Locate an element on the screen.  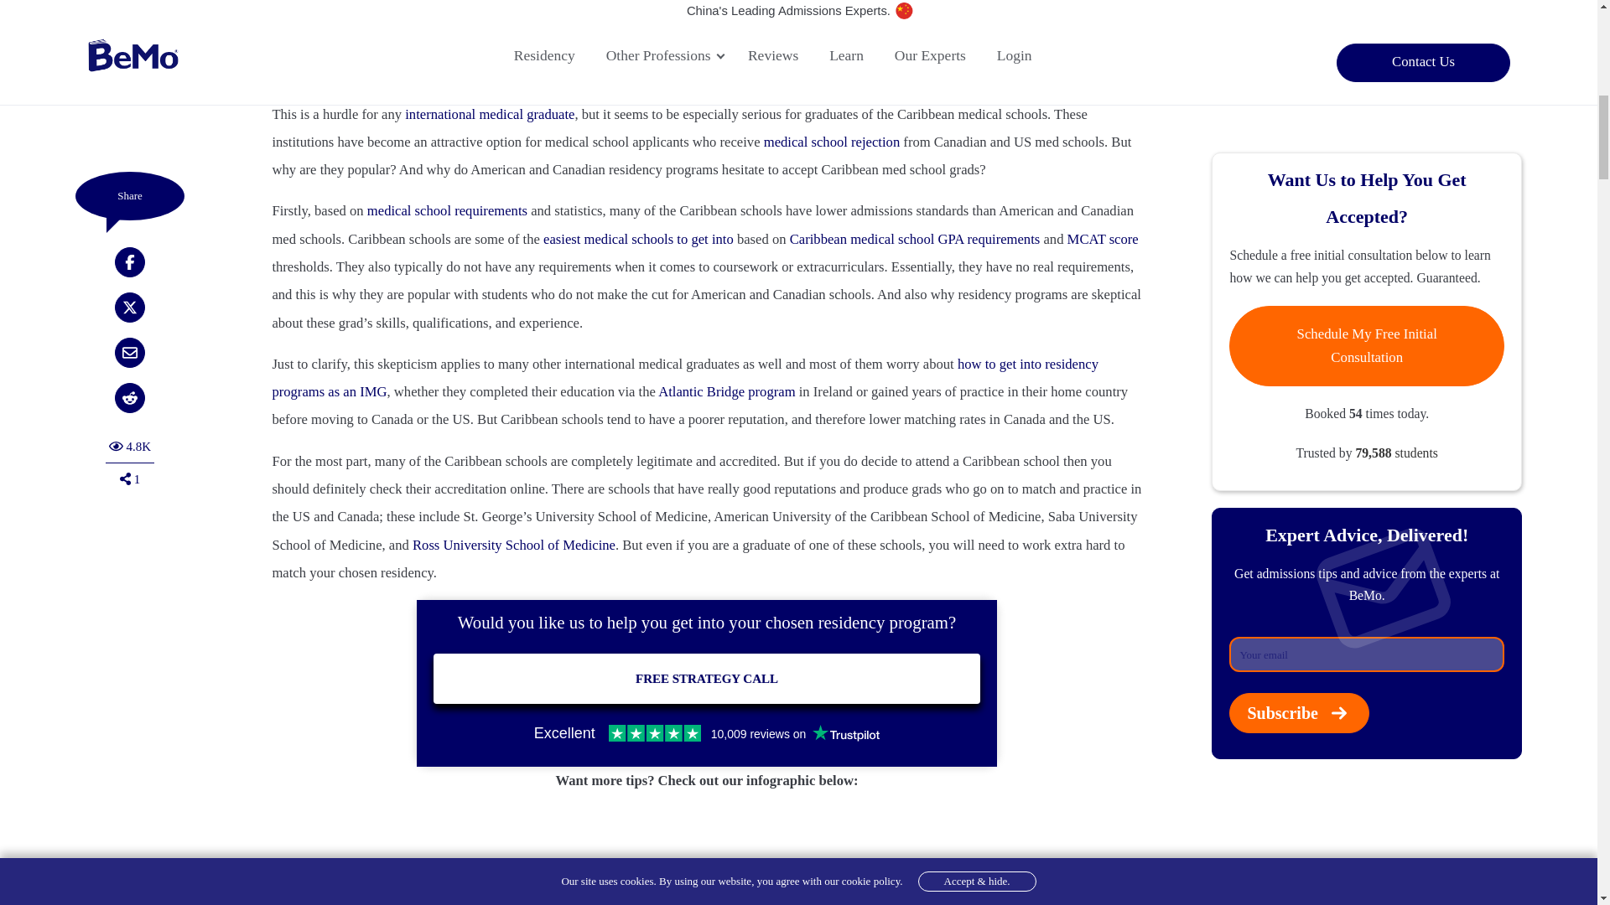
medical schools in the US is located at coordinates (522, 44).